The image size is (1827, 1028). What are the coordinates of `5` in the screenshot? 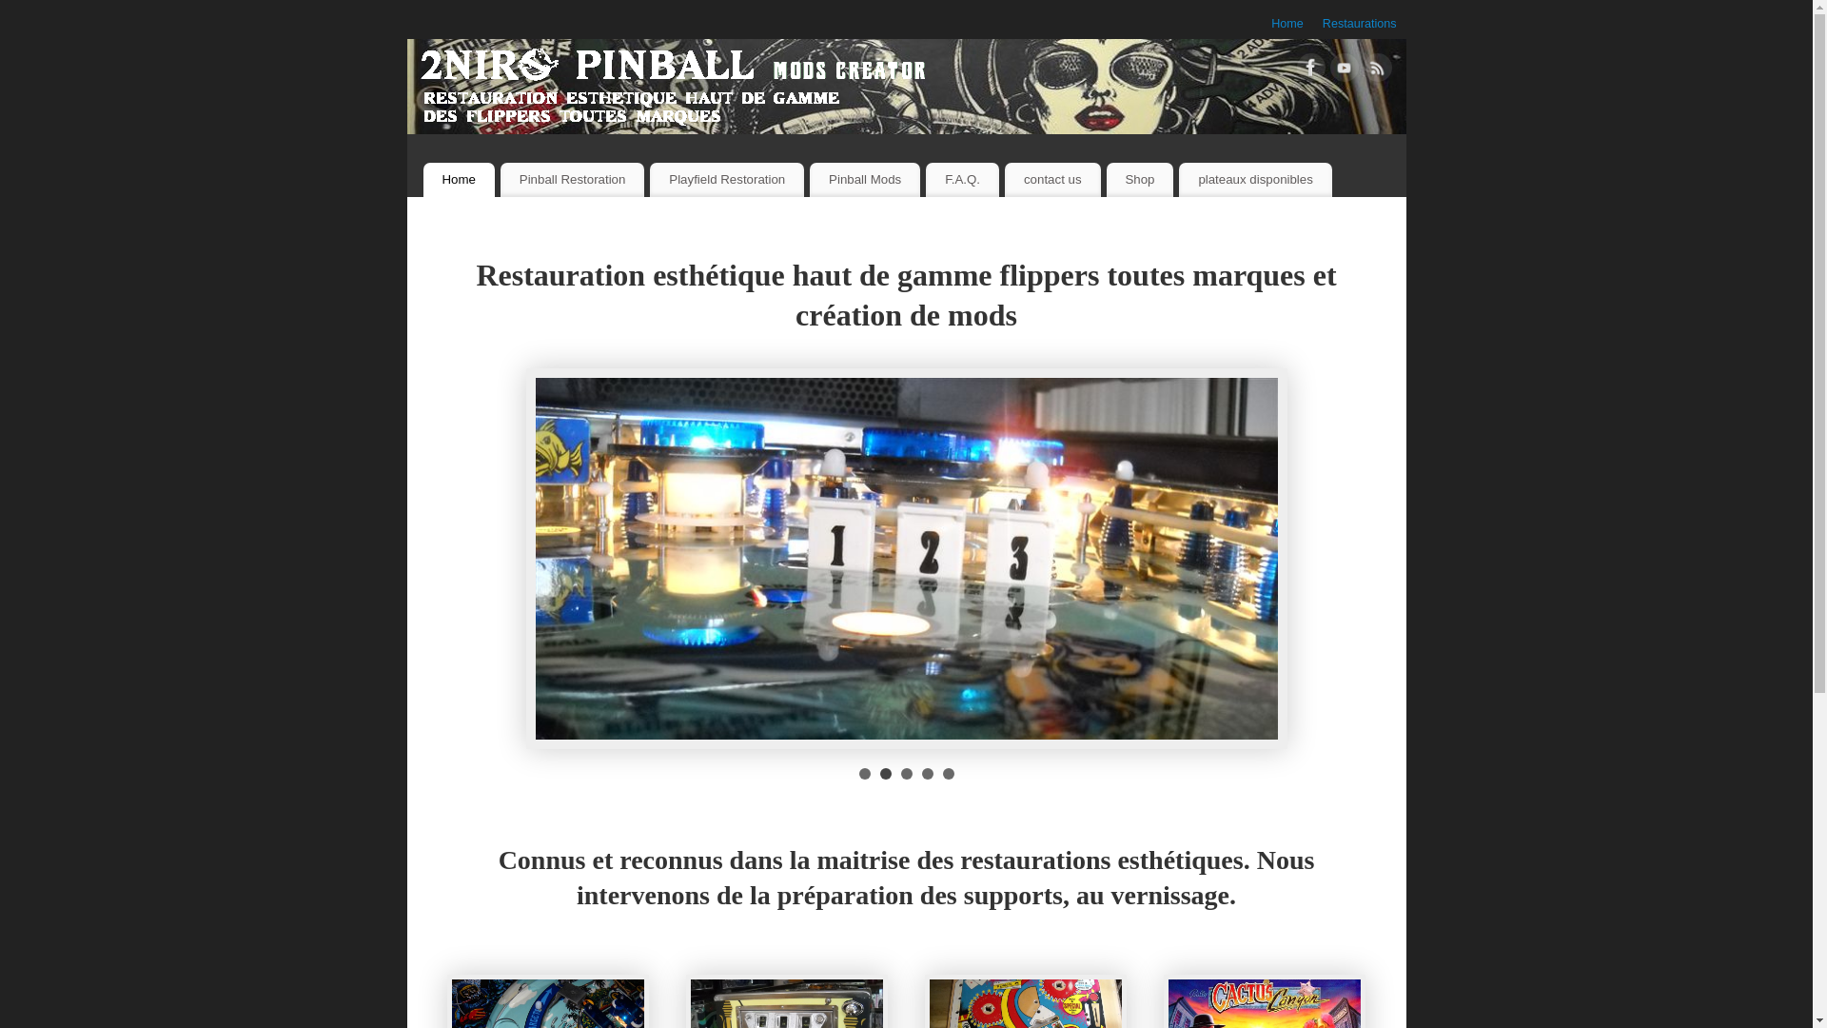 It's located at (948, 774).